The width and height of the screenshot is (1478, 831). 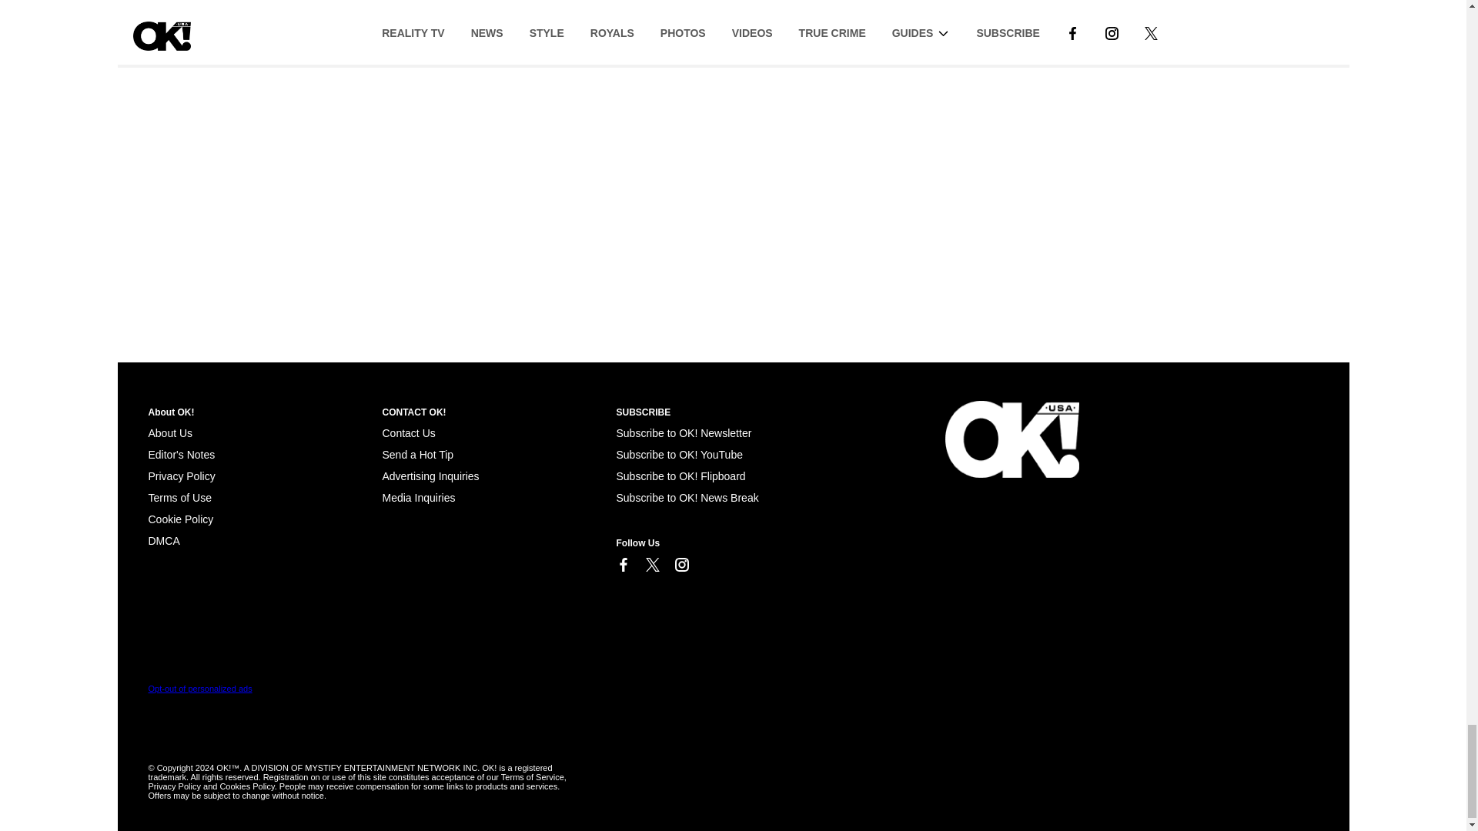 What do you see at coordinates (179, 497) in the screenshot?
I see `Terms of Use` at bounding box center [179, 497].